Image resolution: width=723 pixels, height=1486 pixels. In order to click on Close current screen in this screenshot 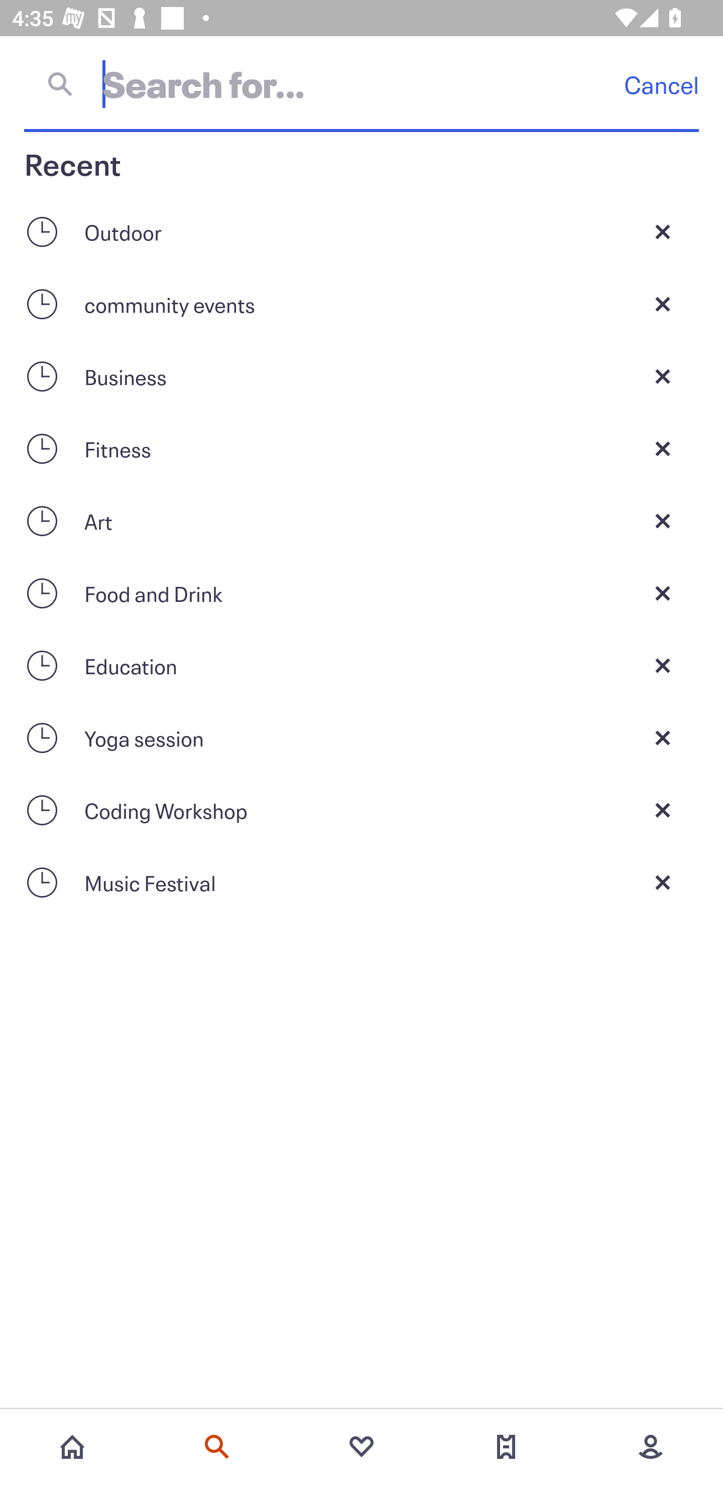, I will do `click(663, 883)`.